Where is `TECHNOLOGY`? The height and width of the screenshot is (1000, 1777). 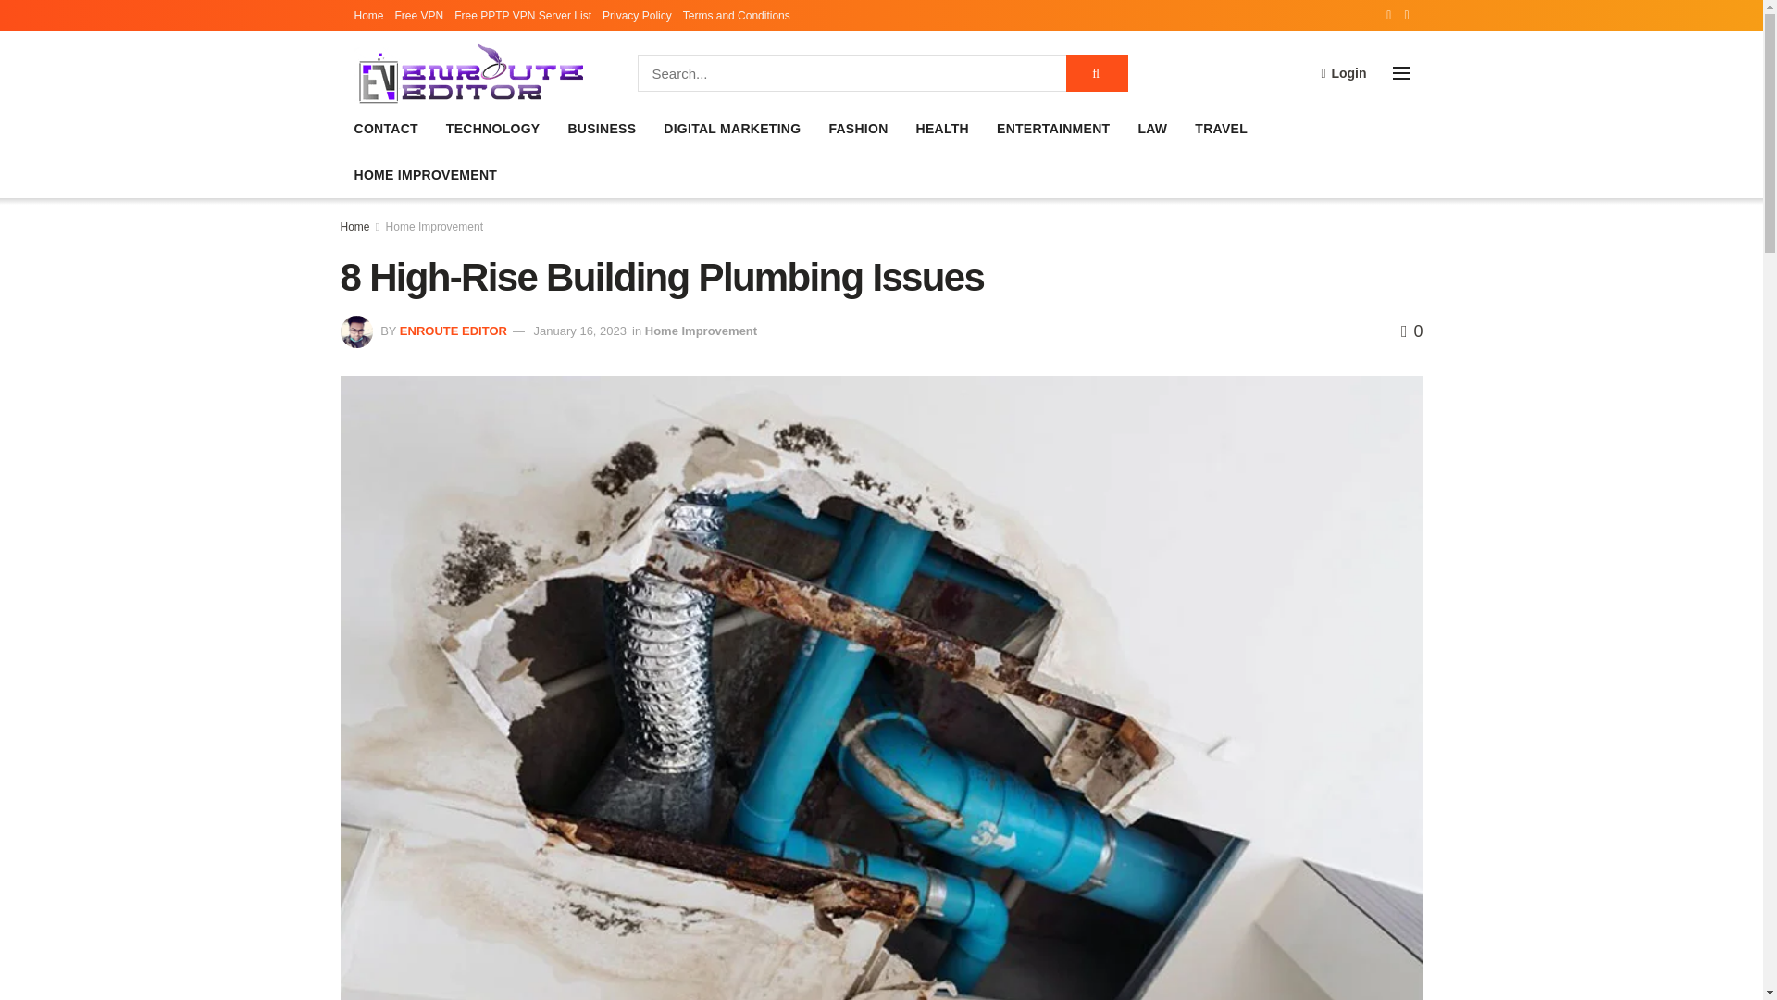
TECHNOLOGY is located at coordinates (492, 129).